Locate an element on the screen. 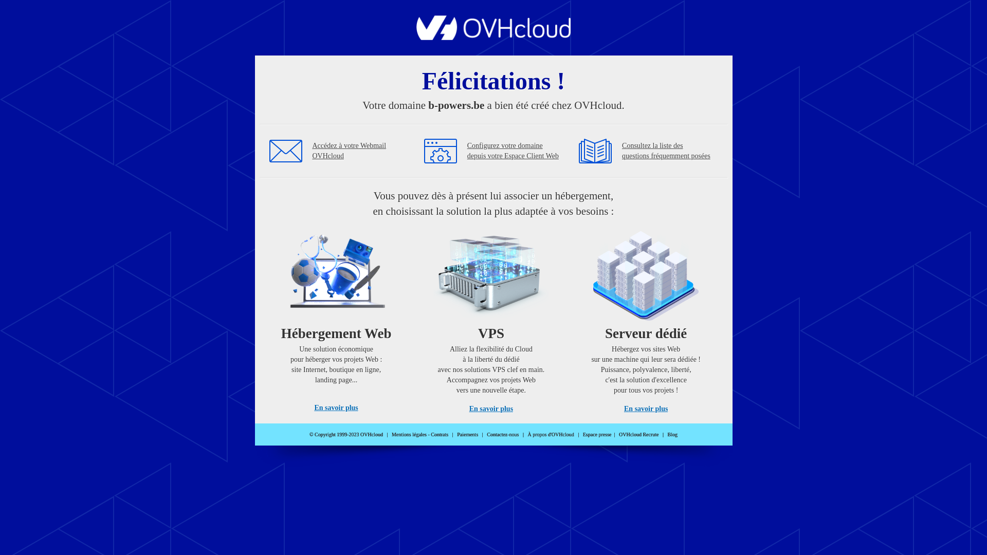 This screenshot has width=987, height=555. VPS is located at coordinates (491, 319).